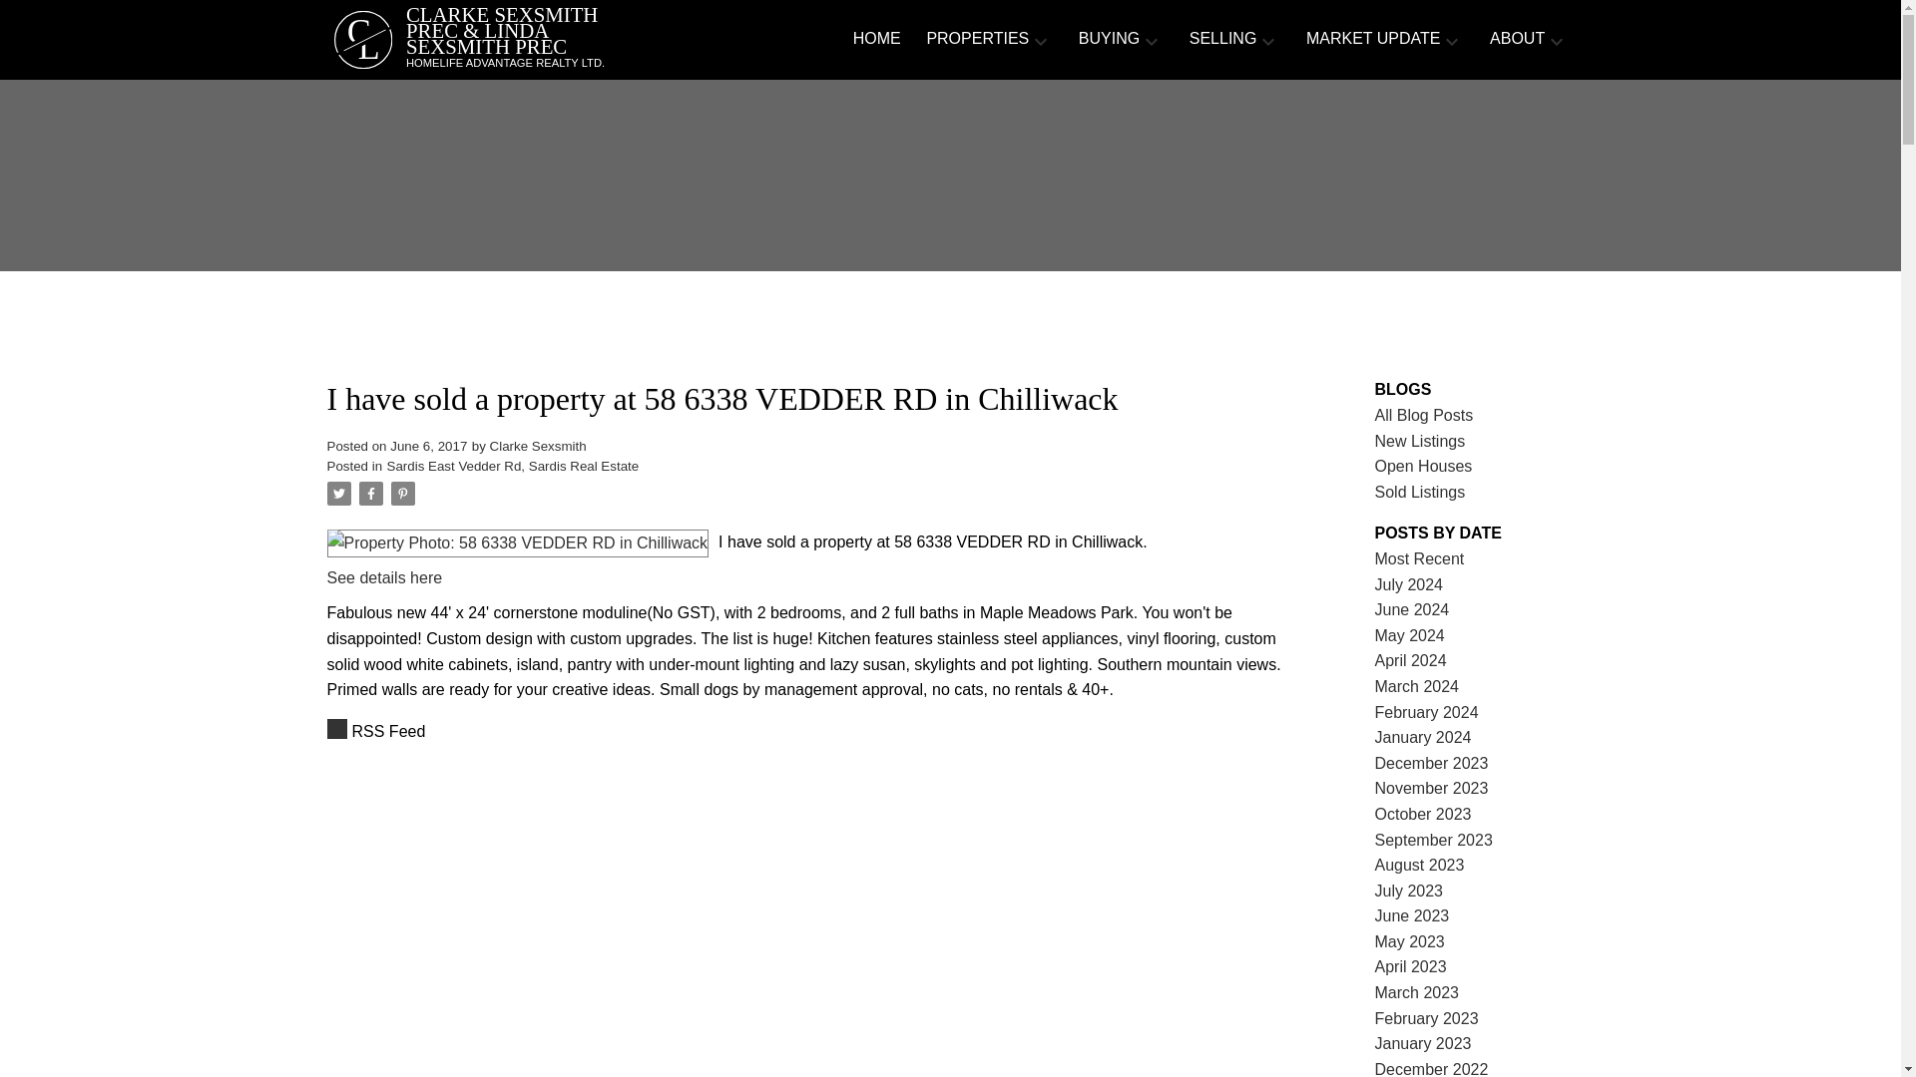 This screenshot has height=1077, width=1916. I want to click on SELLING, so click(1223, 40).